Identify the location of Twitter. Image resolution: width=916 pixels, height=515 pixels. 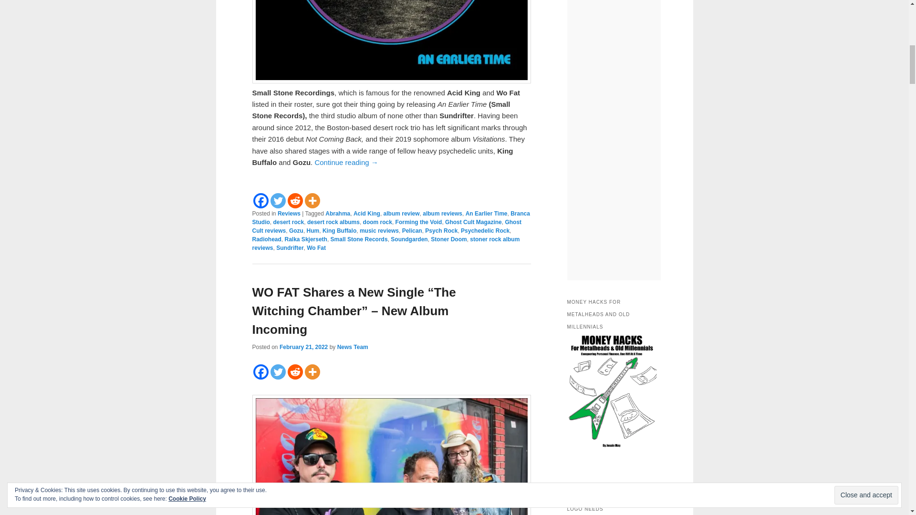
(278, 201).